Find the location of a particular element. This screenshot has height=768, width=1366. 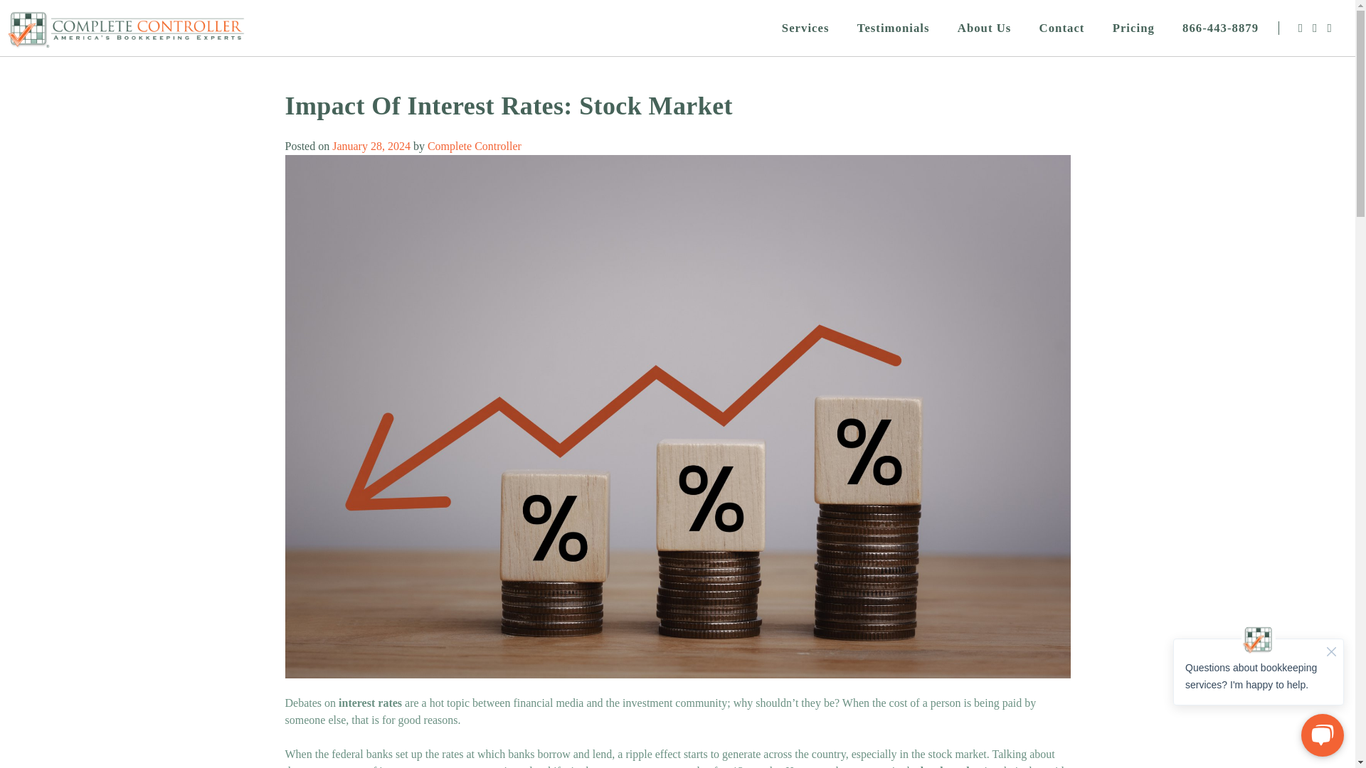

January 28, 2024 is located at coordinates (371, 145).